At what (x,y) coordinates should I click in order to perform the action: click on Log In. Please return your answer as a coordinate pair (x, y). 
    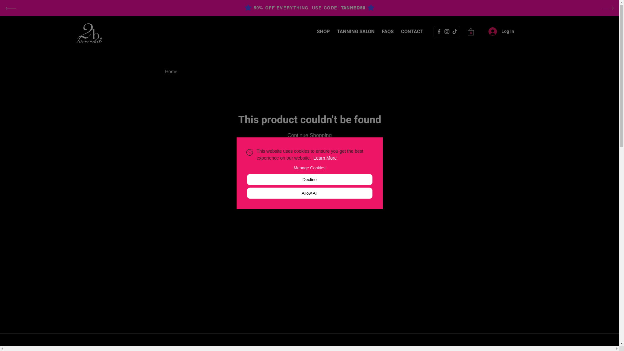
    Looking at the image, I should click on (501, 31).